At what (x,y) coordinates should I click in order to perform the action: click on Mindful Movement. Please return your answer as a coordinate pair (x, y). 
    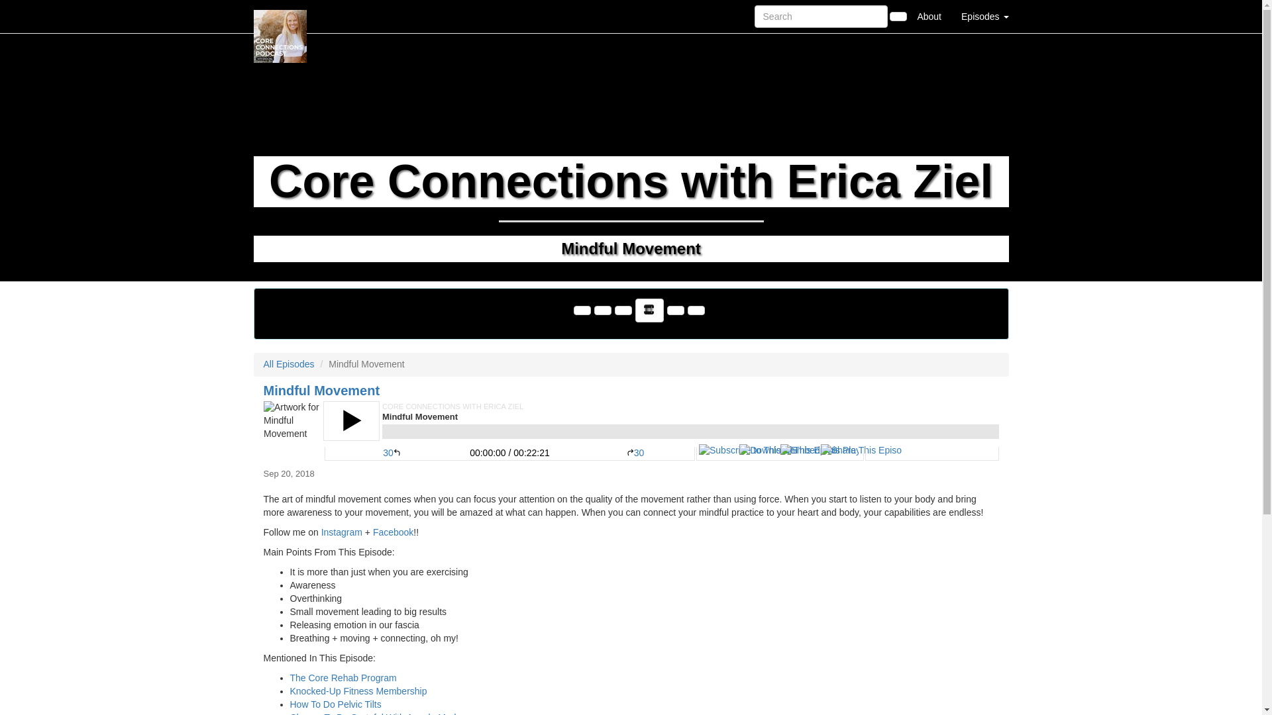
    Looking at the image, I should click on (631, 430).